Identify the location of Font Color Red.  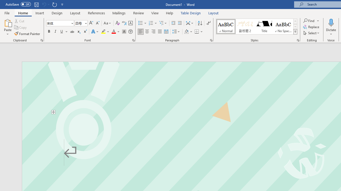
(113, 32).